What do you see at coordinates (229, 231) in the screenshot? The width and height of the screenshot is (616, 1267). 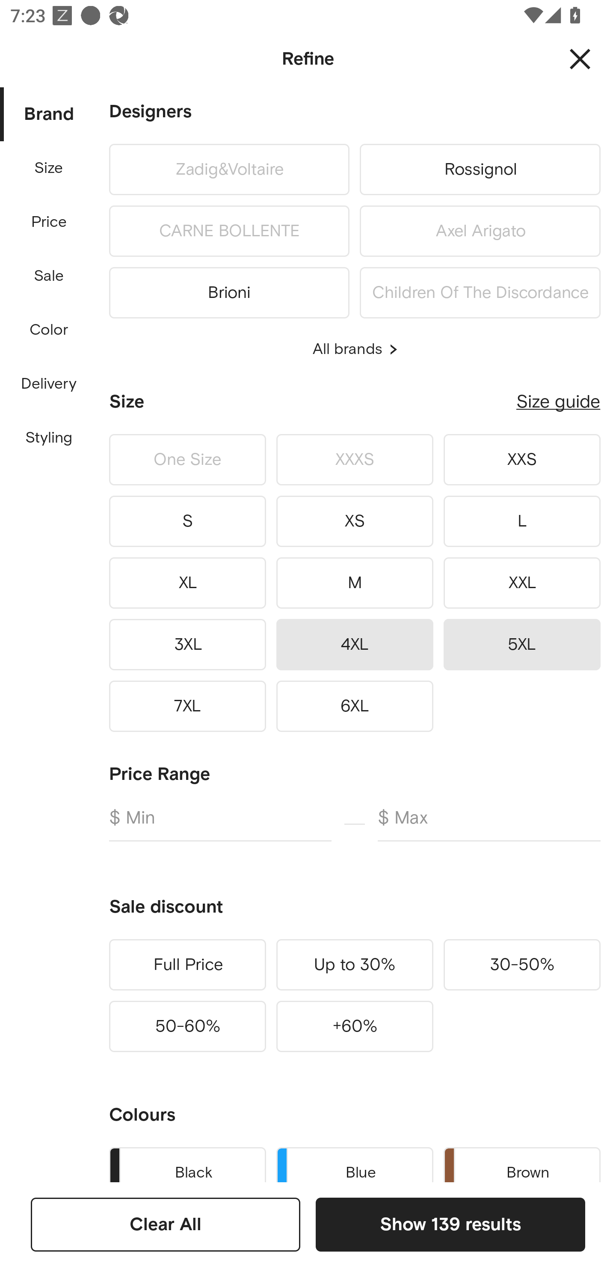 I see `CARNE BOLLENTE` at bounding box center [229, 231].